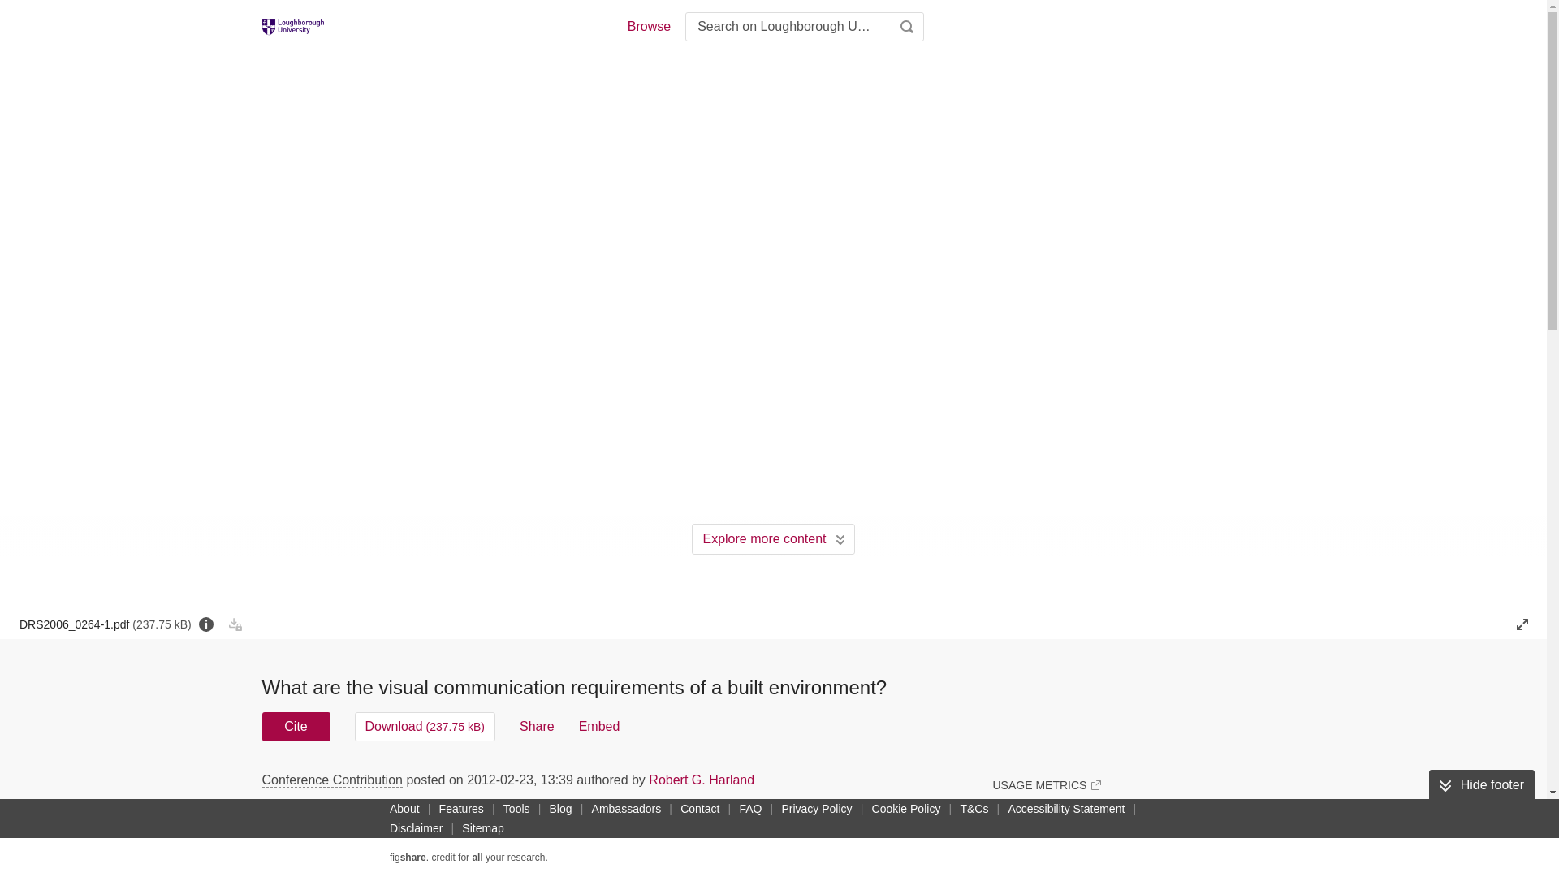  I want to click on Contact, so click(700, 808).